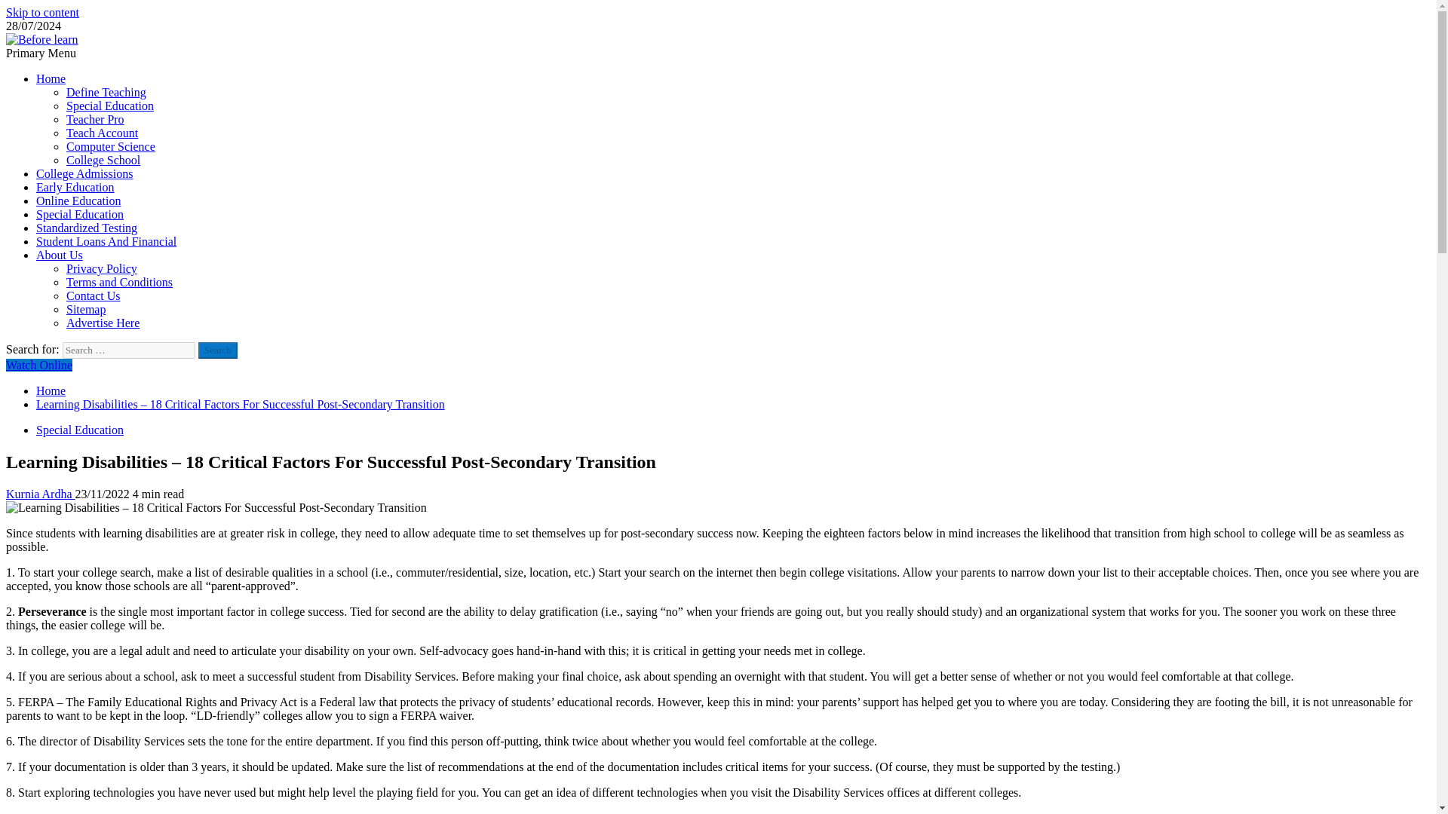  Describe the element at coordinates (110, 146) in the screenshot. I see `Computer Science` at that location.